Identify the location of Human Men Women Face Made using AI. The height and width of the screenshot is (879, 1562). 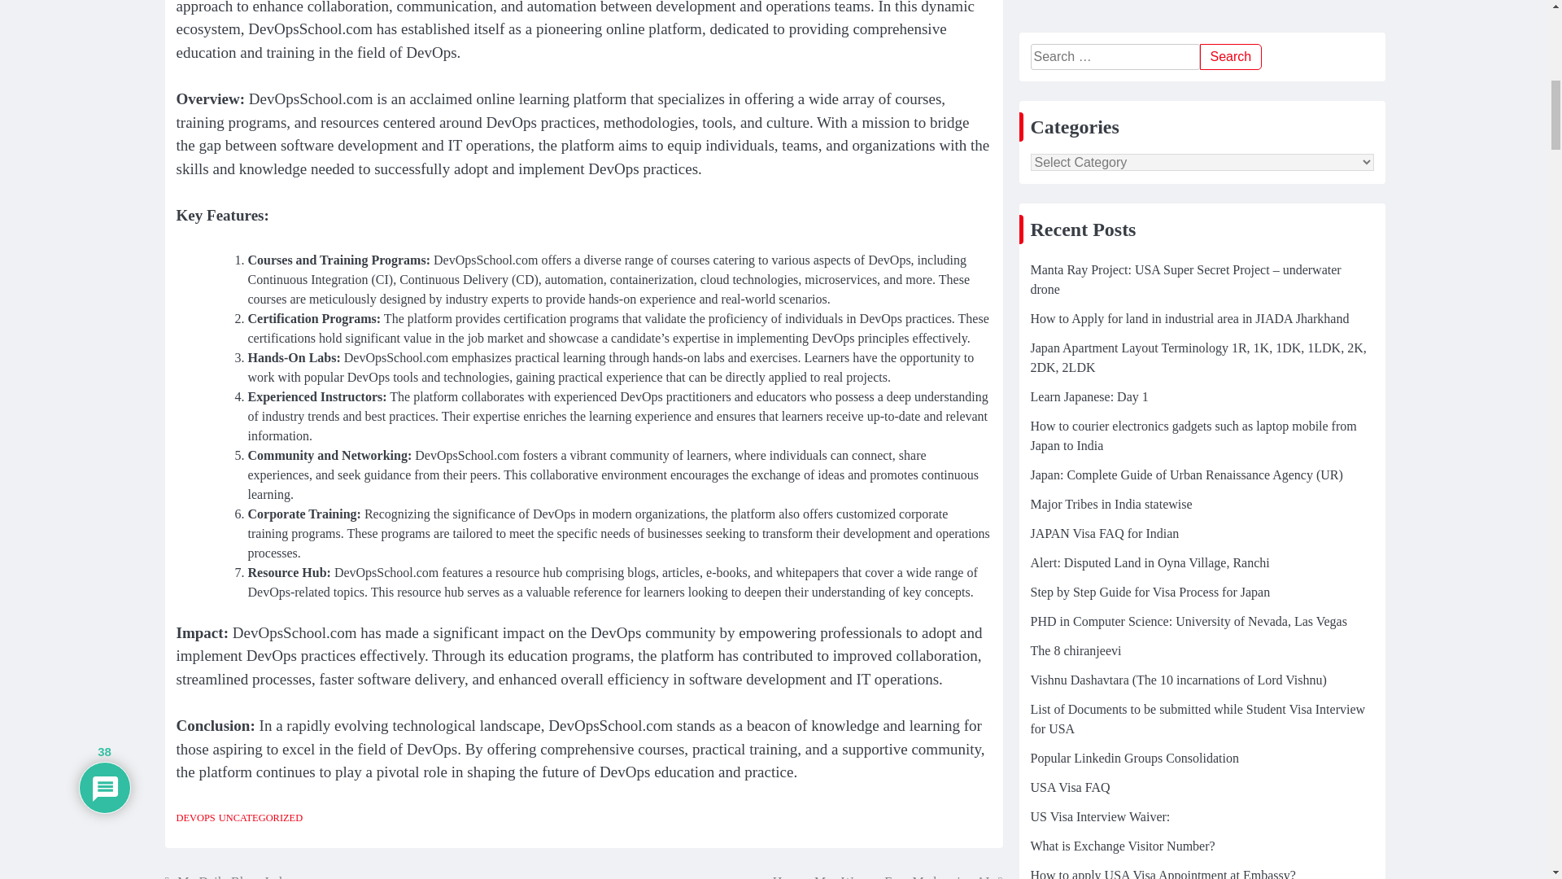
(888, 876).